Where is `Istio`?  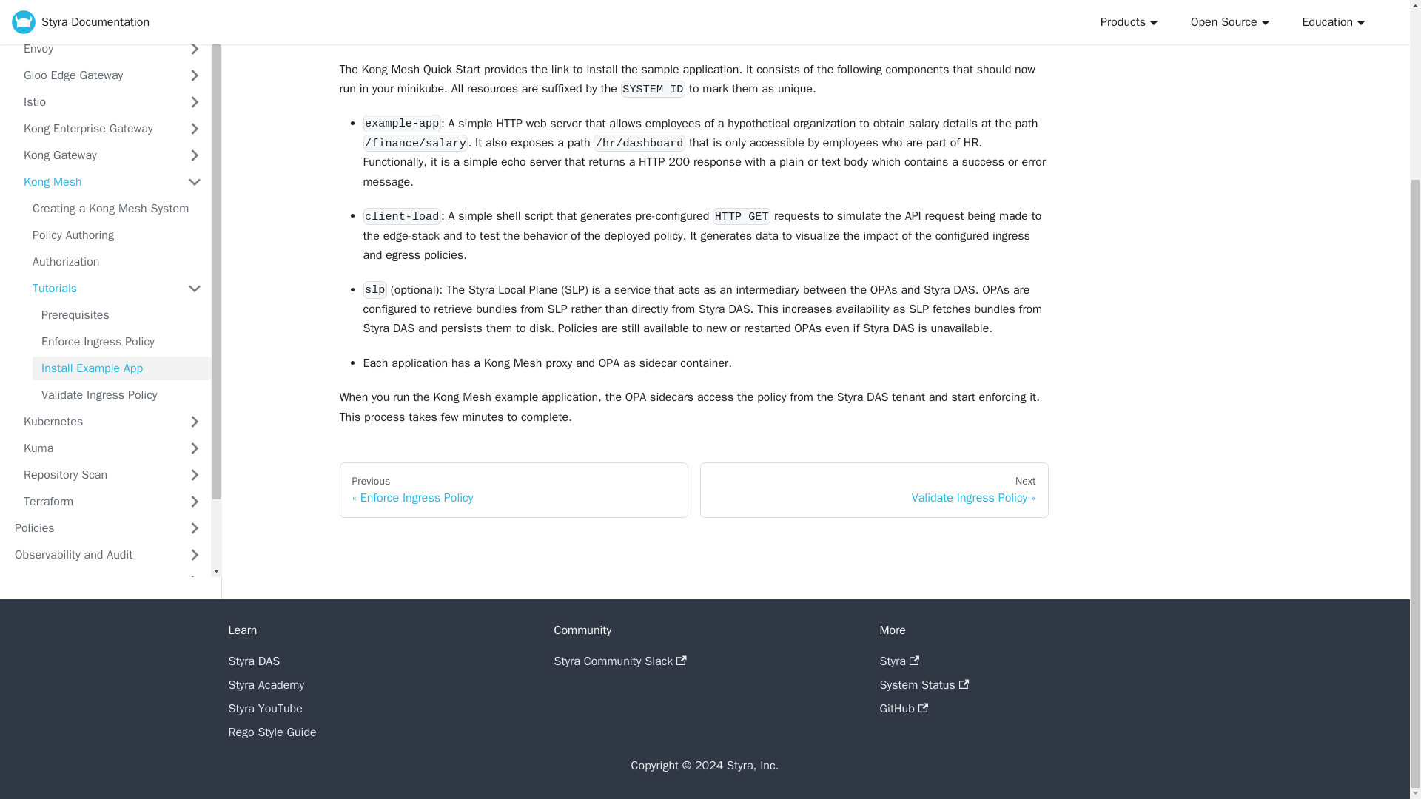
Istio is located at coordinates (96, 102).